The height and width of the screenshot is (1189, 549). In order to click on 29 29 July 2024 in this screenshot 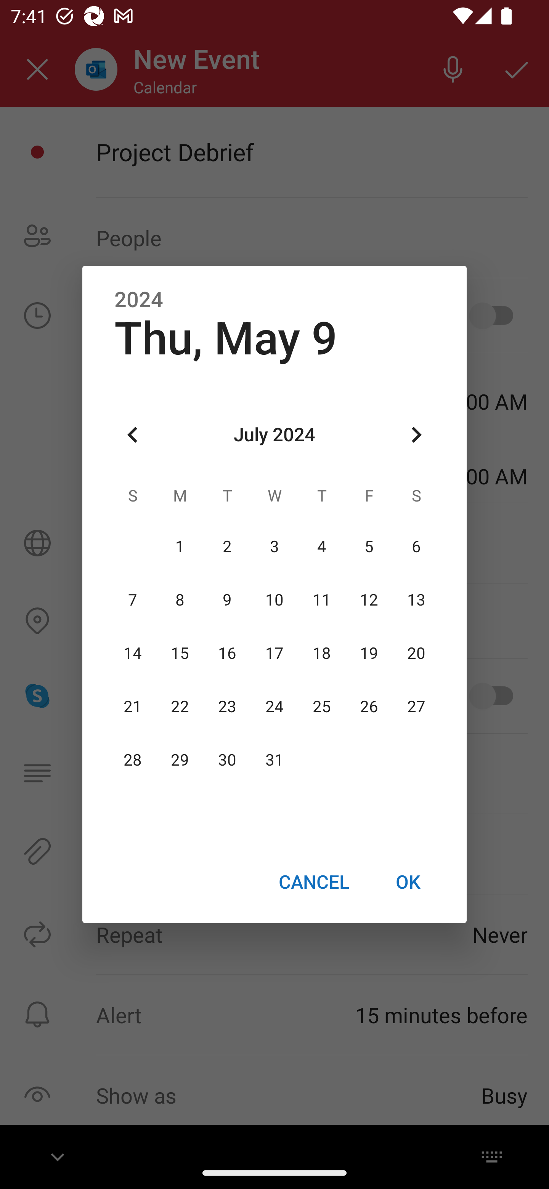, I will do `click(180, 760)`.